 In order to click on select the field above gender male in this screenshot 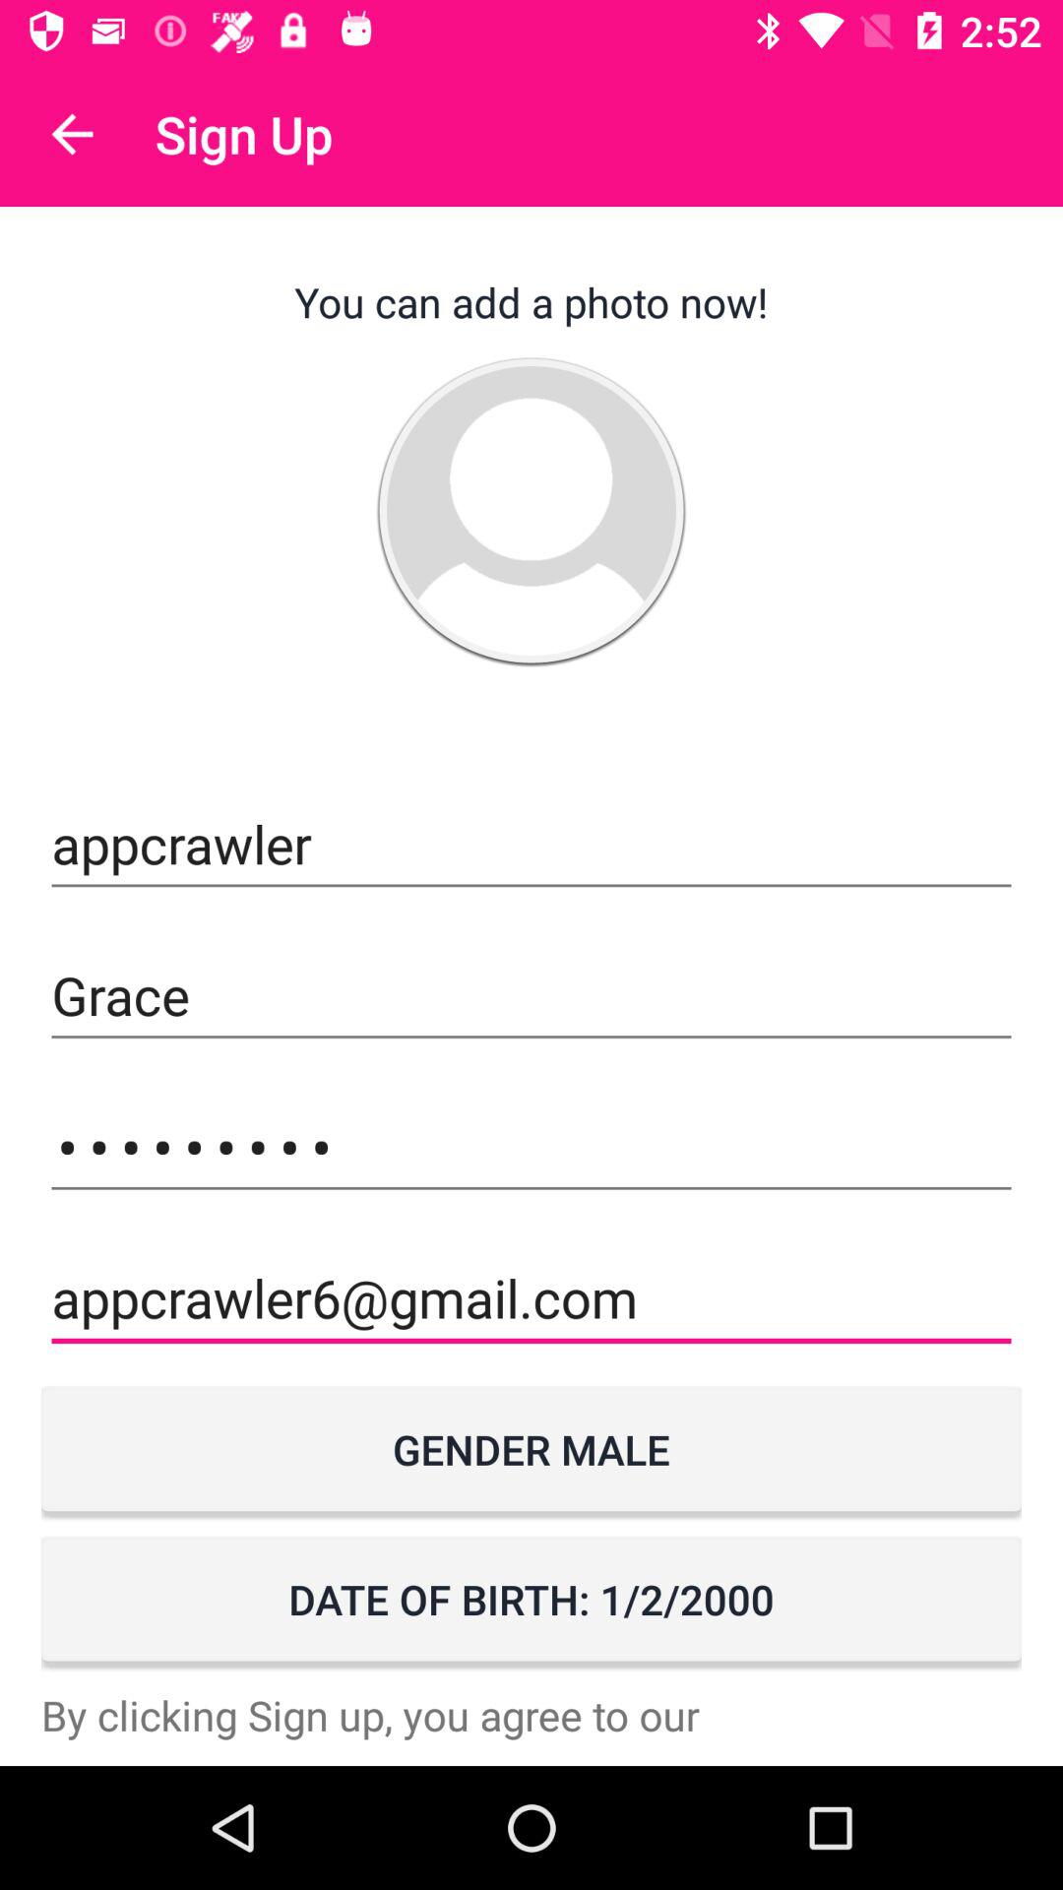, I will do `click(531, 1297)`.